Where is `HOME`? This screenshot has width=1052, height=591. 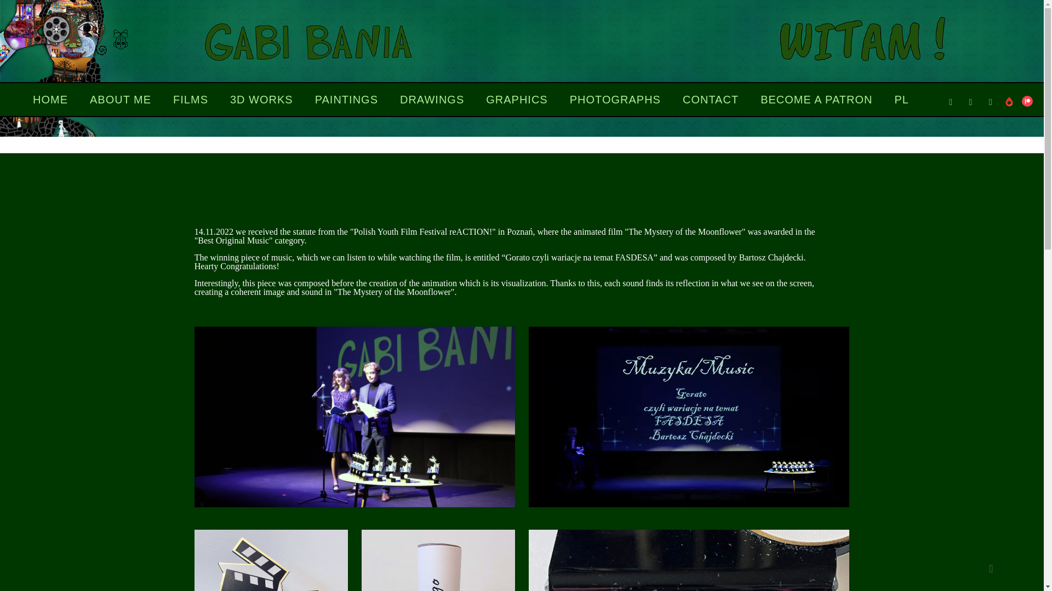 HOME is located at coordinates (50, 100).